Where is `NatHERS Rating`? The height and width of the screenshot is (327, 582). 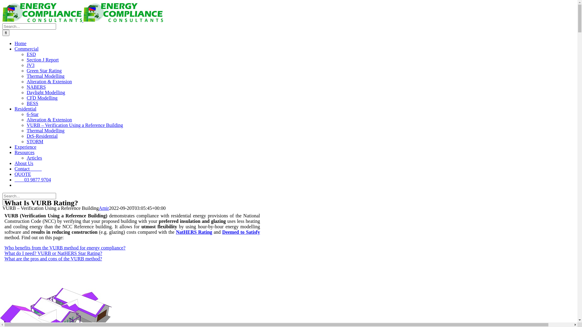
NatHERS Rating is located at coordinates (194, 232).